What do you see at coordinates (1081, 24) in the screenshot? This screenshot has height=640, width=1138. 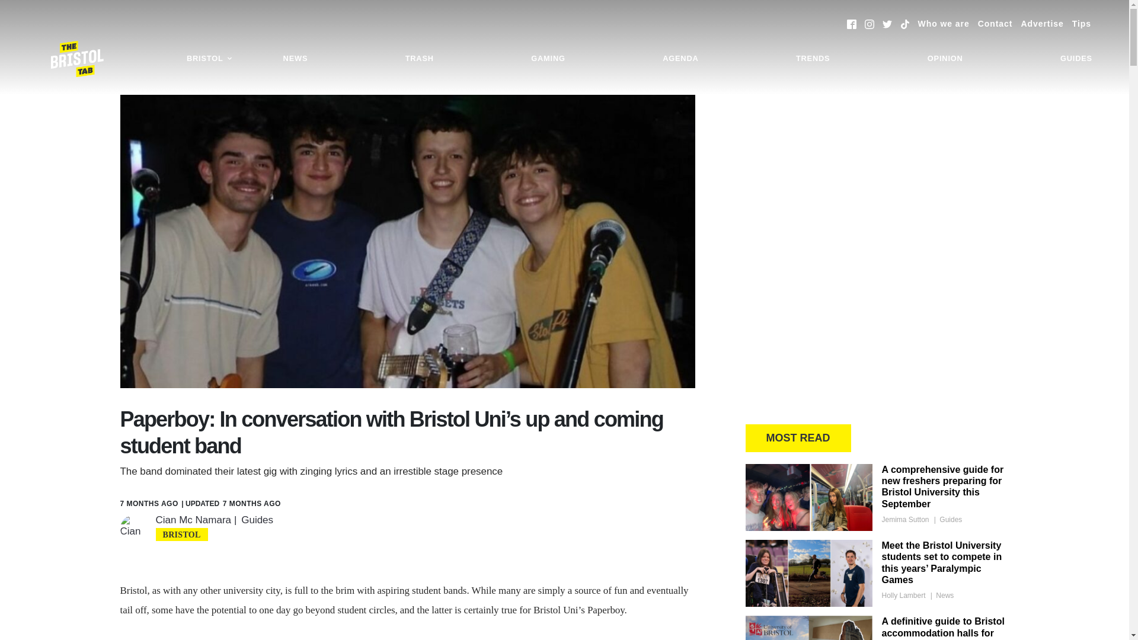 I see `Tips` at bounding box center [1081, 24].